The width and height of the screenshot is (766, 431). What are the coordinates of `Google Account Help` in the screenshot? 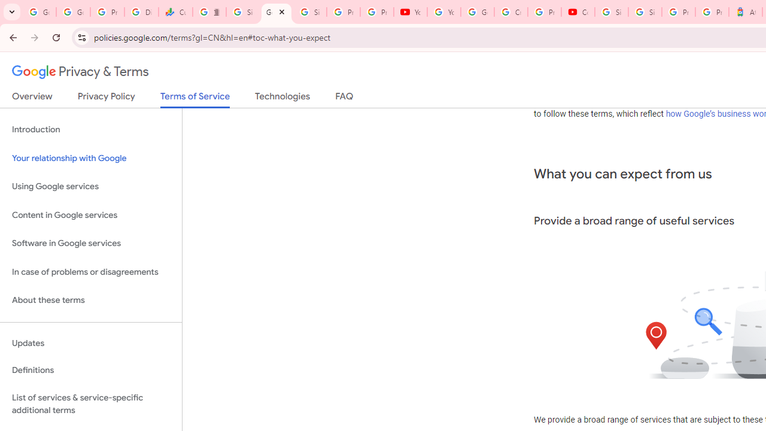 It's located at (478, 12).